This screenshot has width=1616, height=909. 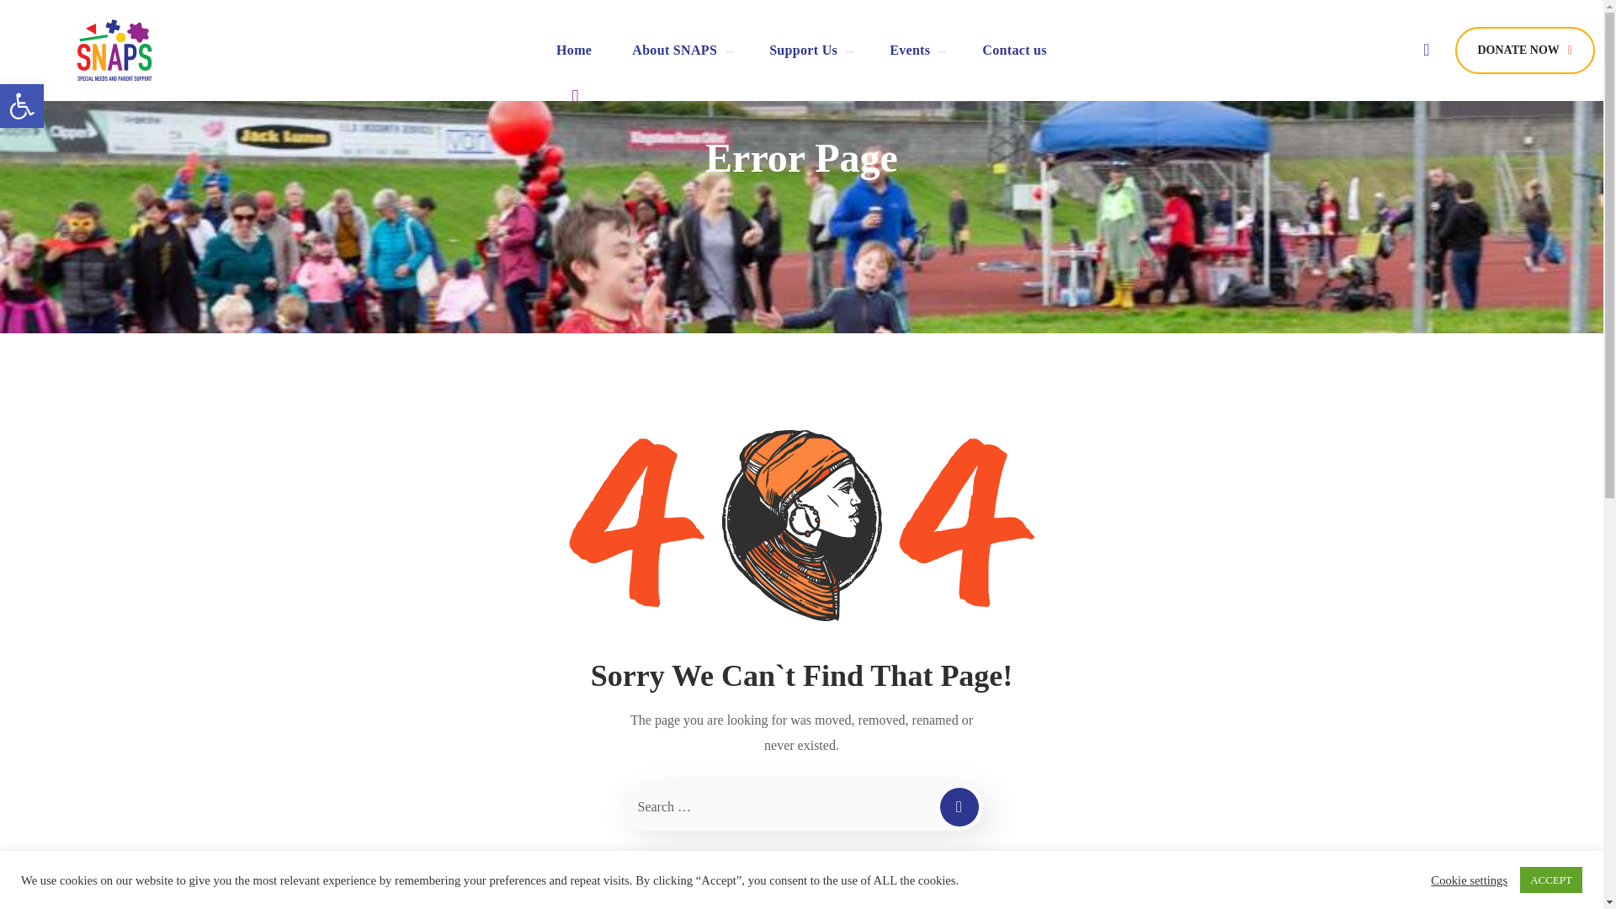 What do you see at coordinates (22, 106) in the screenshot?
I see `About SNAPS` at bounding box center [22, 106].